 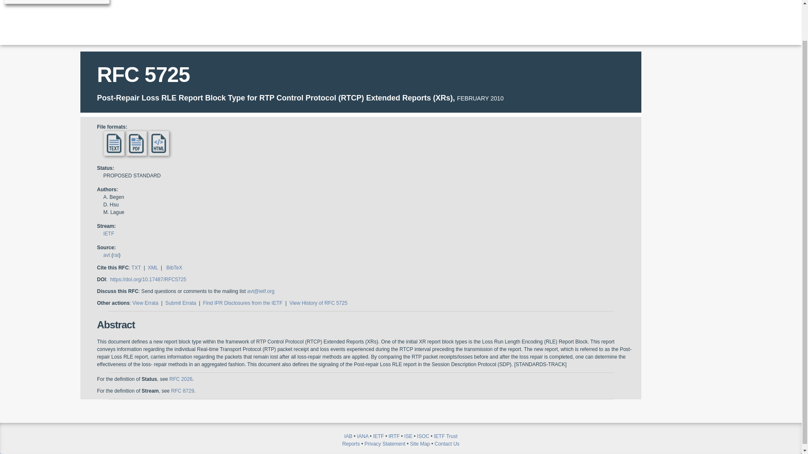 I want to click on ISE, so click(x=408, y=436).